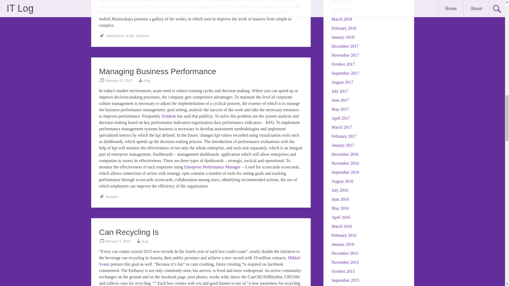 The image size is (509, 286). Describe the element at coordinates (147, 81) in the screenshot. I see `itlog` at that location.